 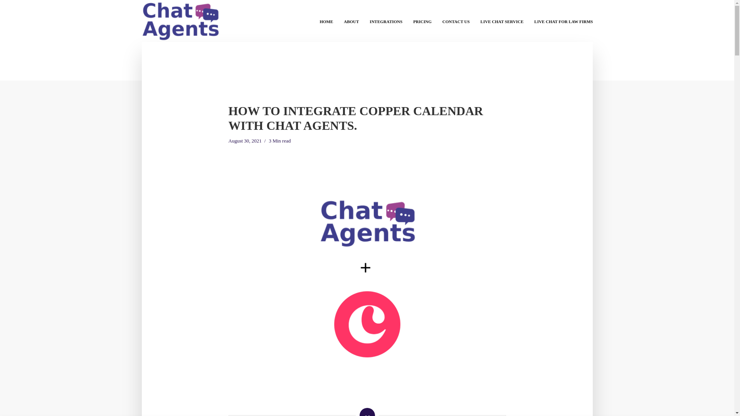 What do you see at coordinates (351, 21) in the screenshot?
I see `ABOUT` at bounding box center [351, 21].